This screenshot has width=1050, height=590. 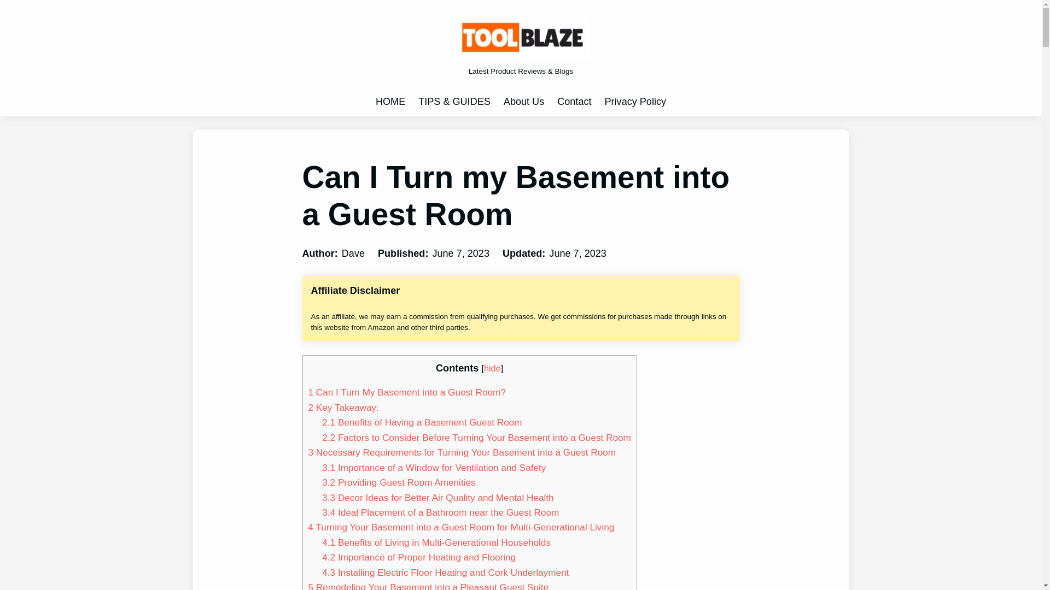 I want to click on About Us, so click(x=524, y=102).